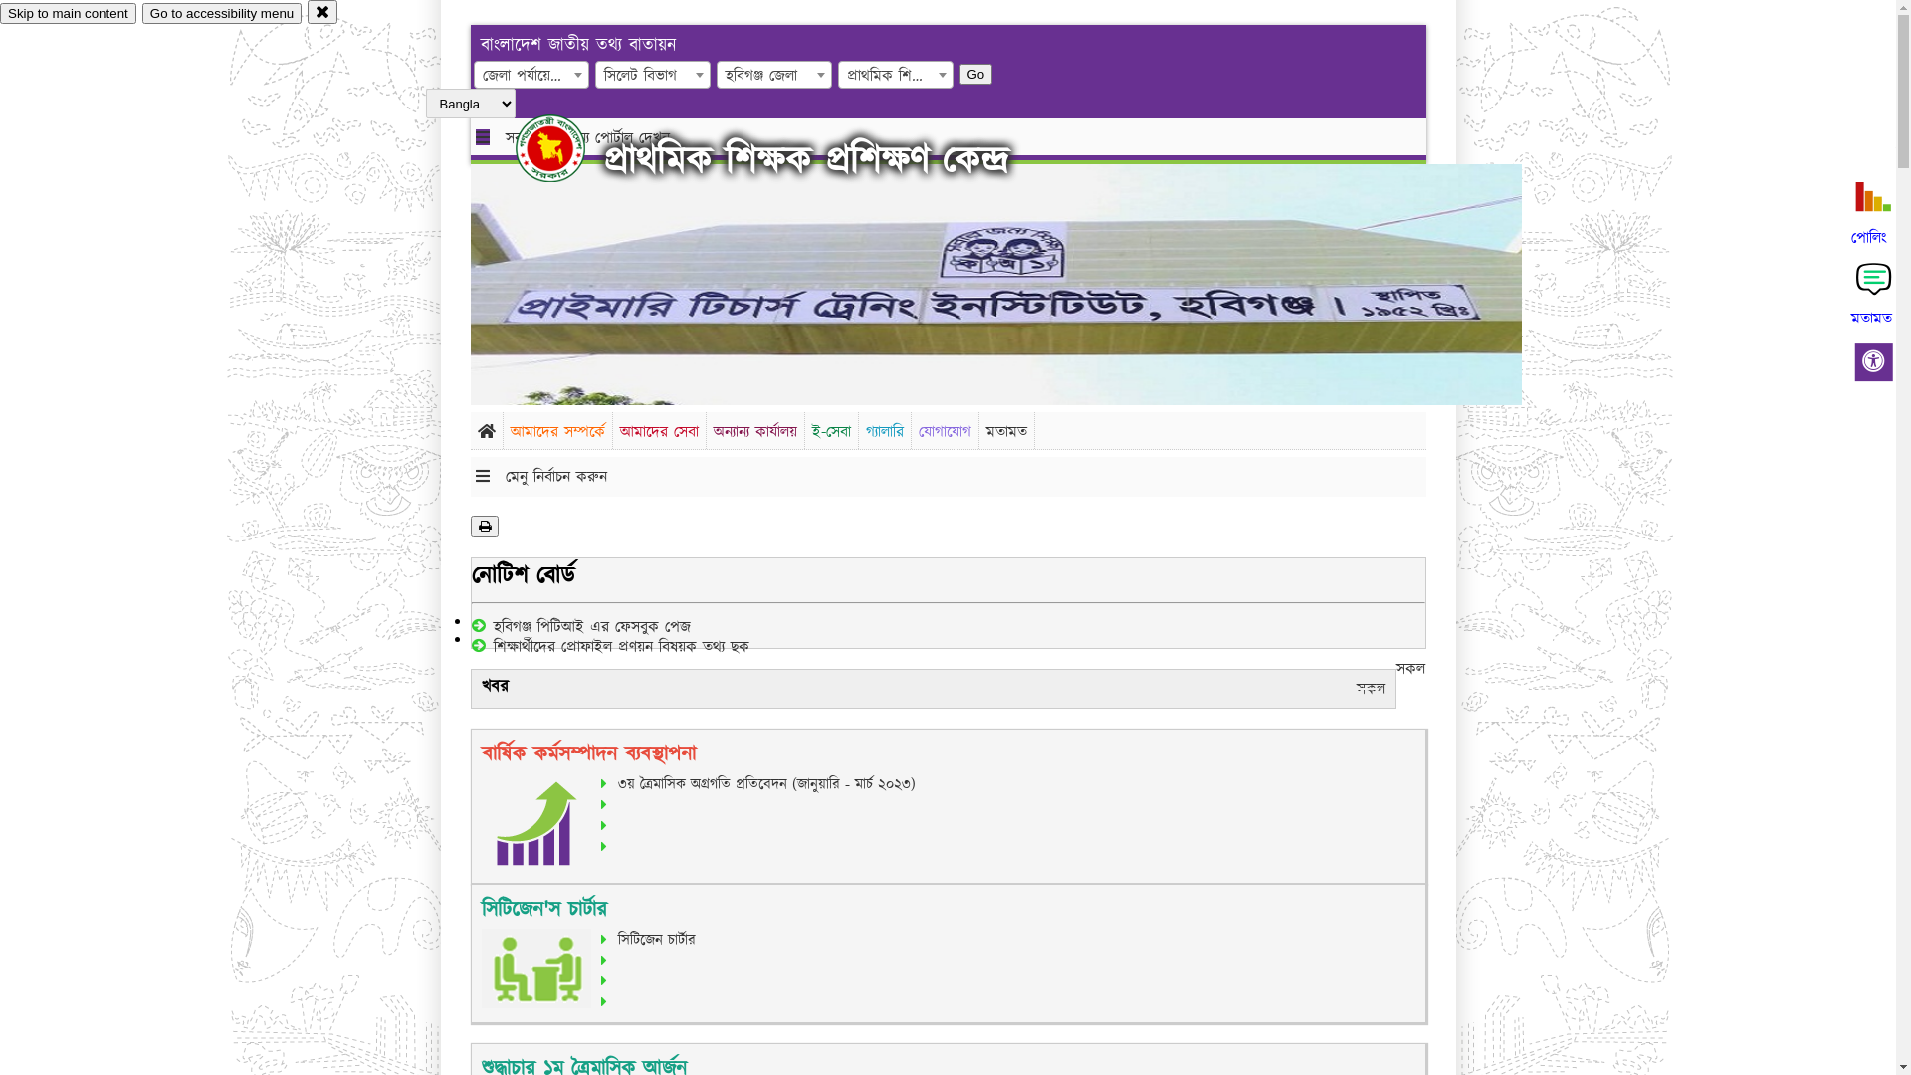  What do you see at coordinates (976, 74) in the screenshot?
I see `Go` at bounding box center [976, 74].